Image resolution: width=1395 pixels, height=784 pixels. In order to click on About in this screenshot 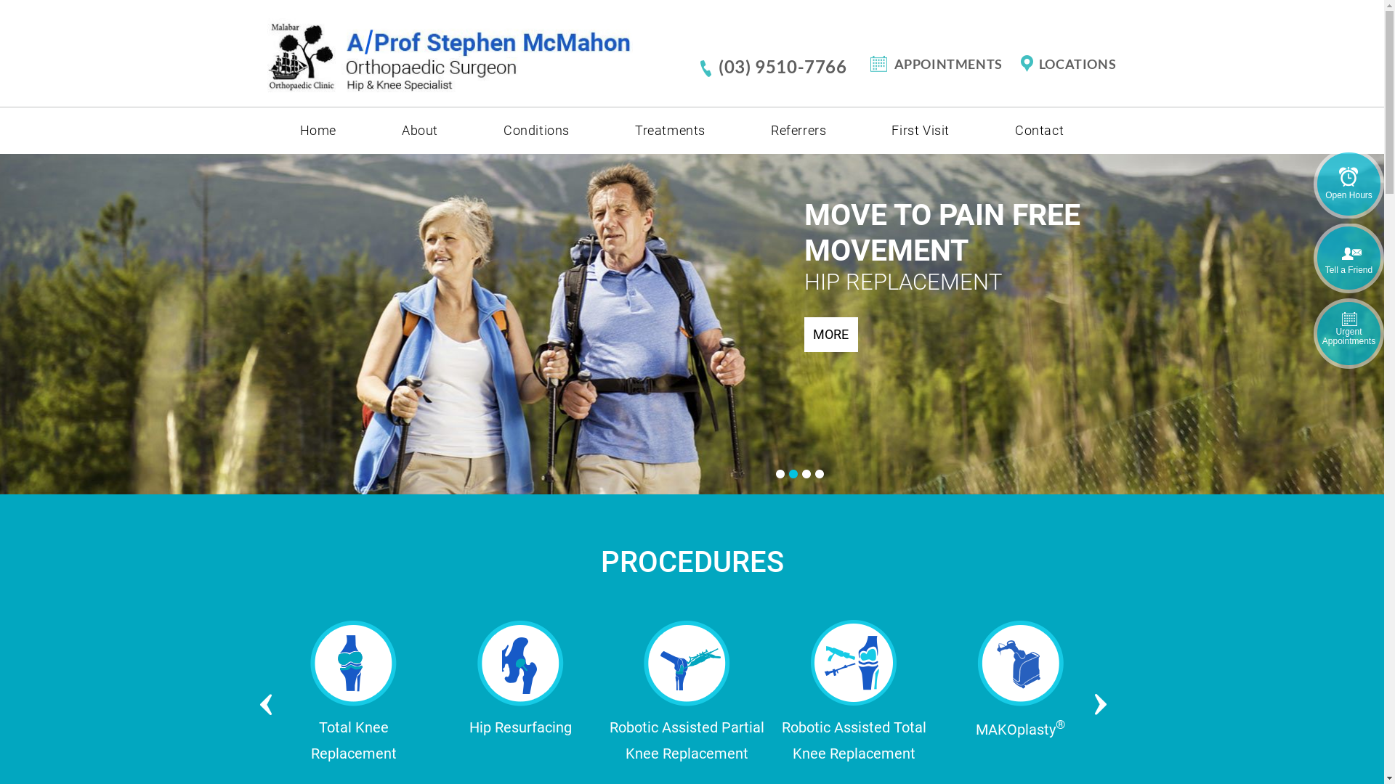, I will do `click(420, 131)`.